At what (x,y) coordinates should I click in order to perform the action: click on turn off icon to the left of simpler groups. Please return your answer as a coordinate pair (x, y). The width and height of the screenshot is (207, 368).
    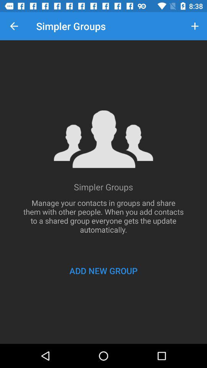
    Looking at the image, I should click on (14, 26).